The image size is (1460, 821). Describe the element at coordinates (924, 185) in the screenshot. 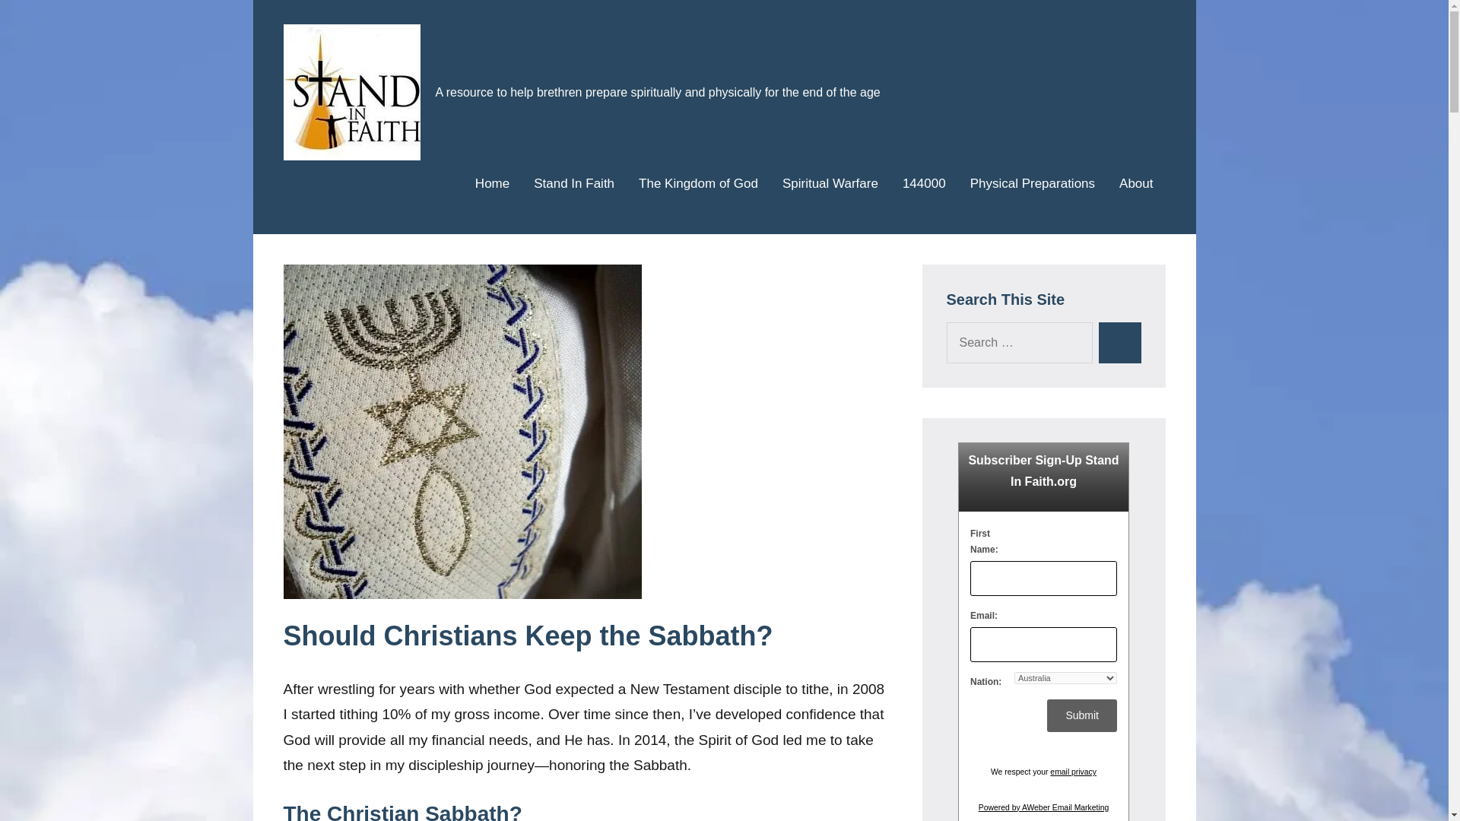

I see `144000` at that location.